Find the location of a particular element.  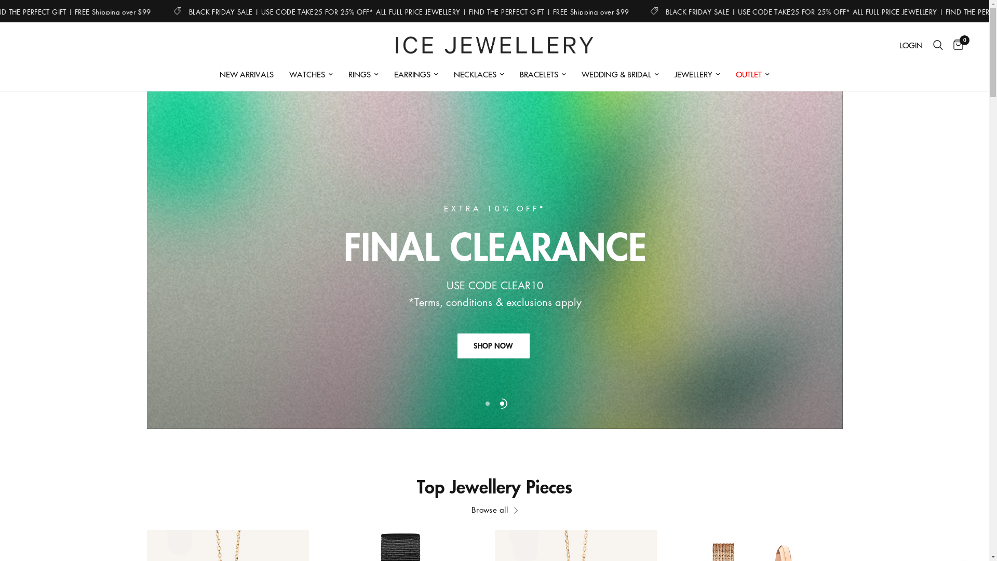

SHOP NOW is located at coordinates (493, 368).